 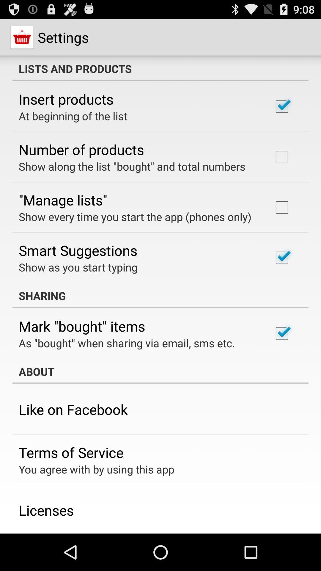 What do you see at coordinates (66, 99) in the screenshot?
I see `tap app below the lists and products icon` at bounding box center [66, 99].